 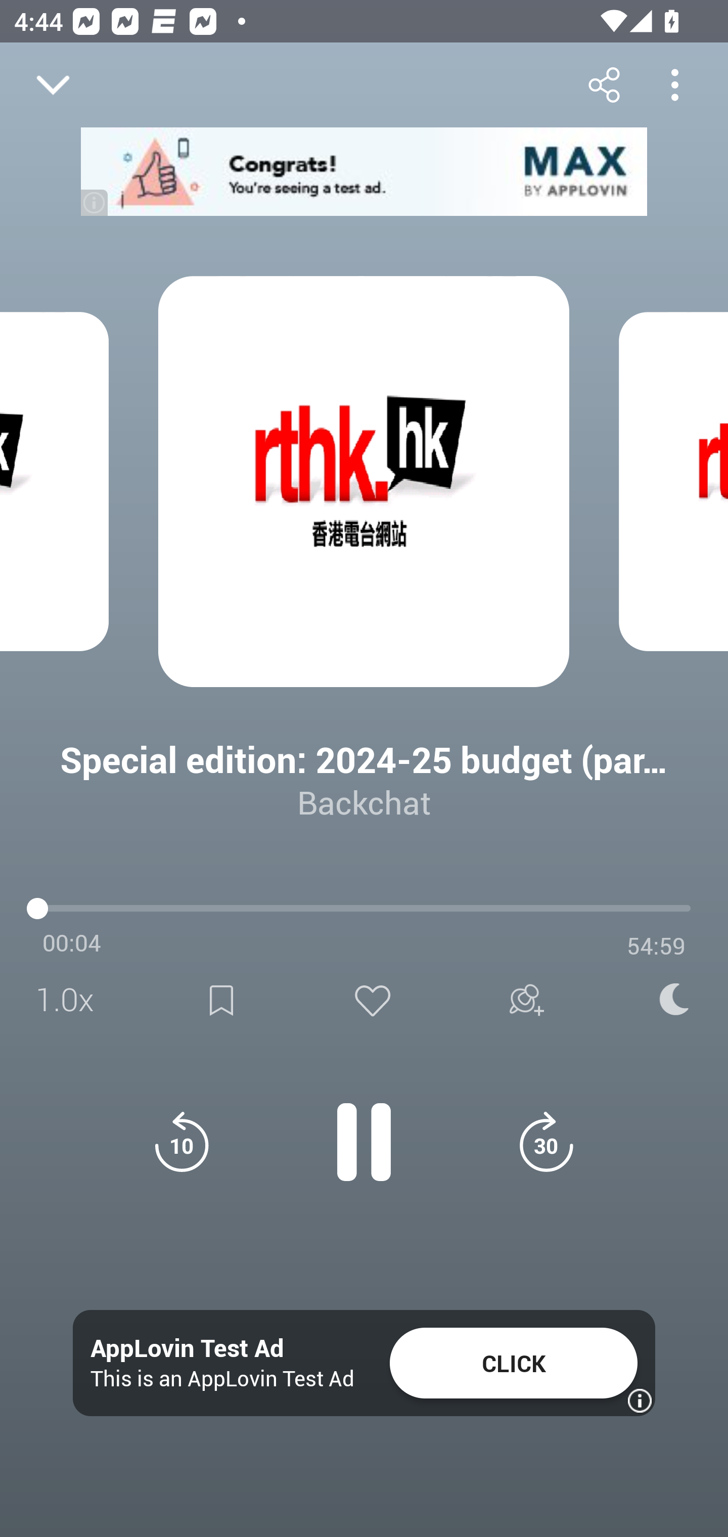 What do you see at coordinates (514, 1363) in the screenshot?
I see `CLICK` at bounding box center [514, 1363].